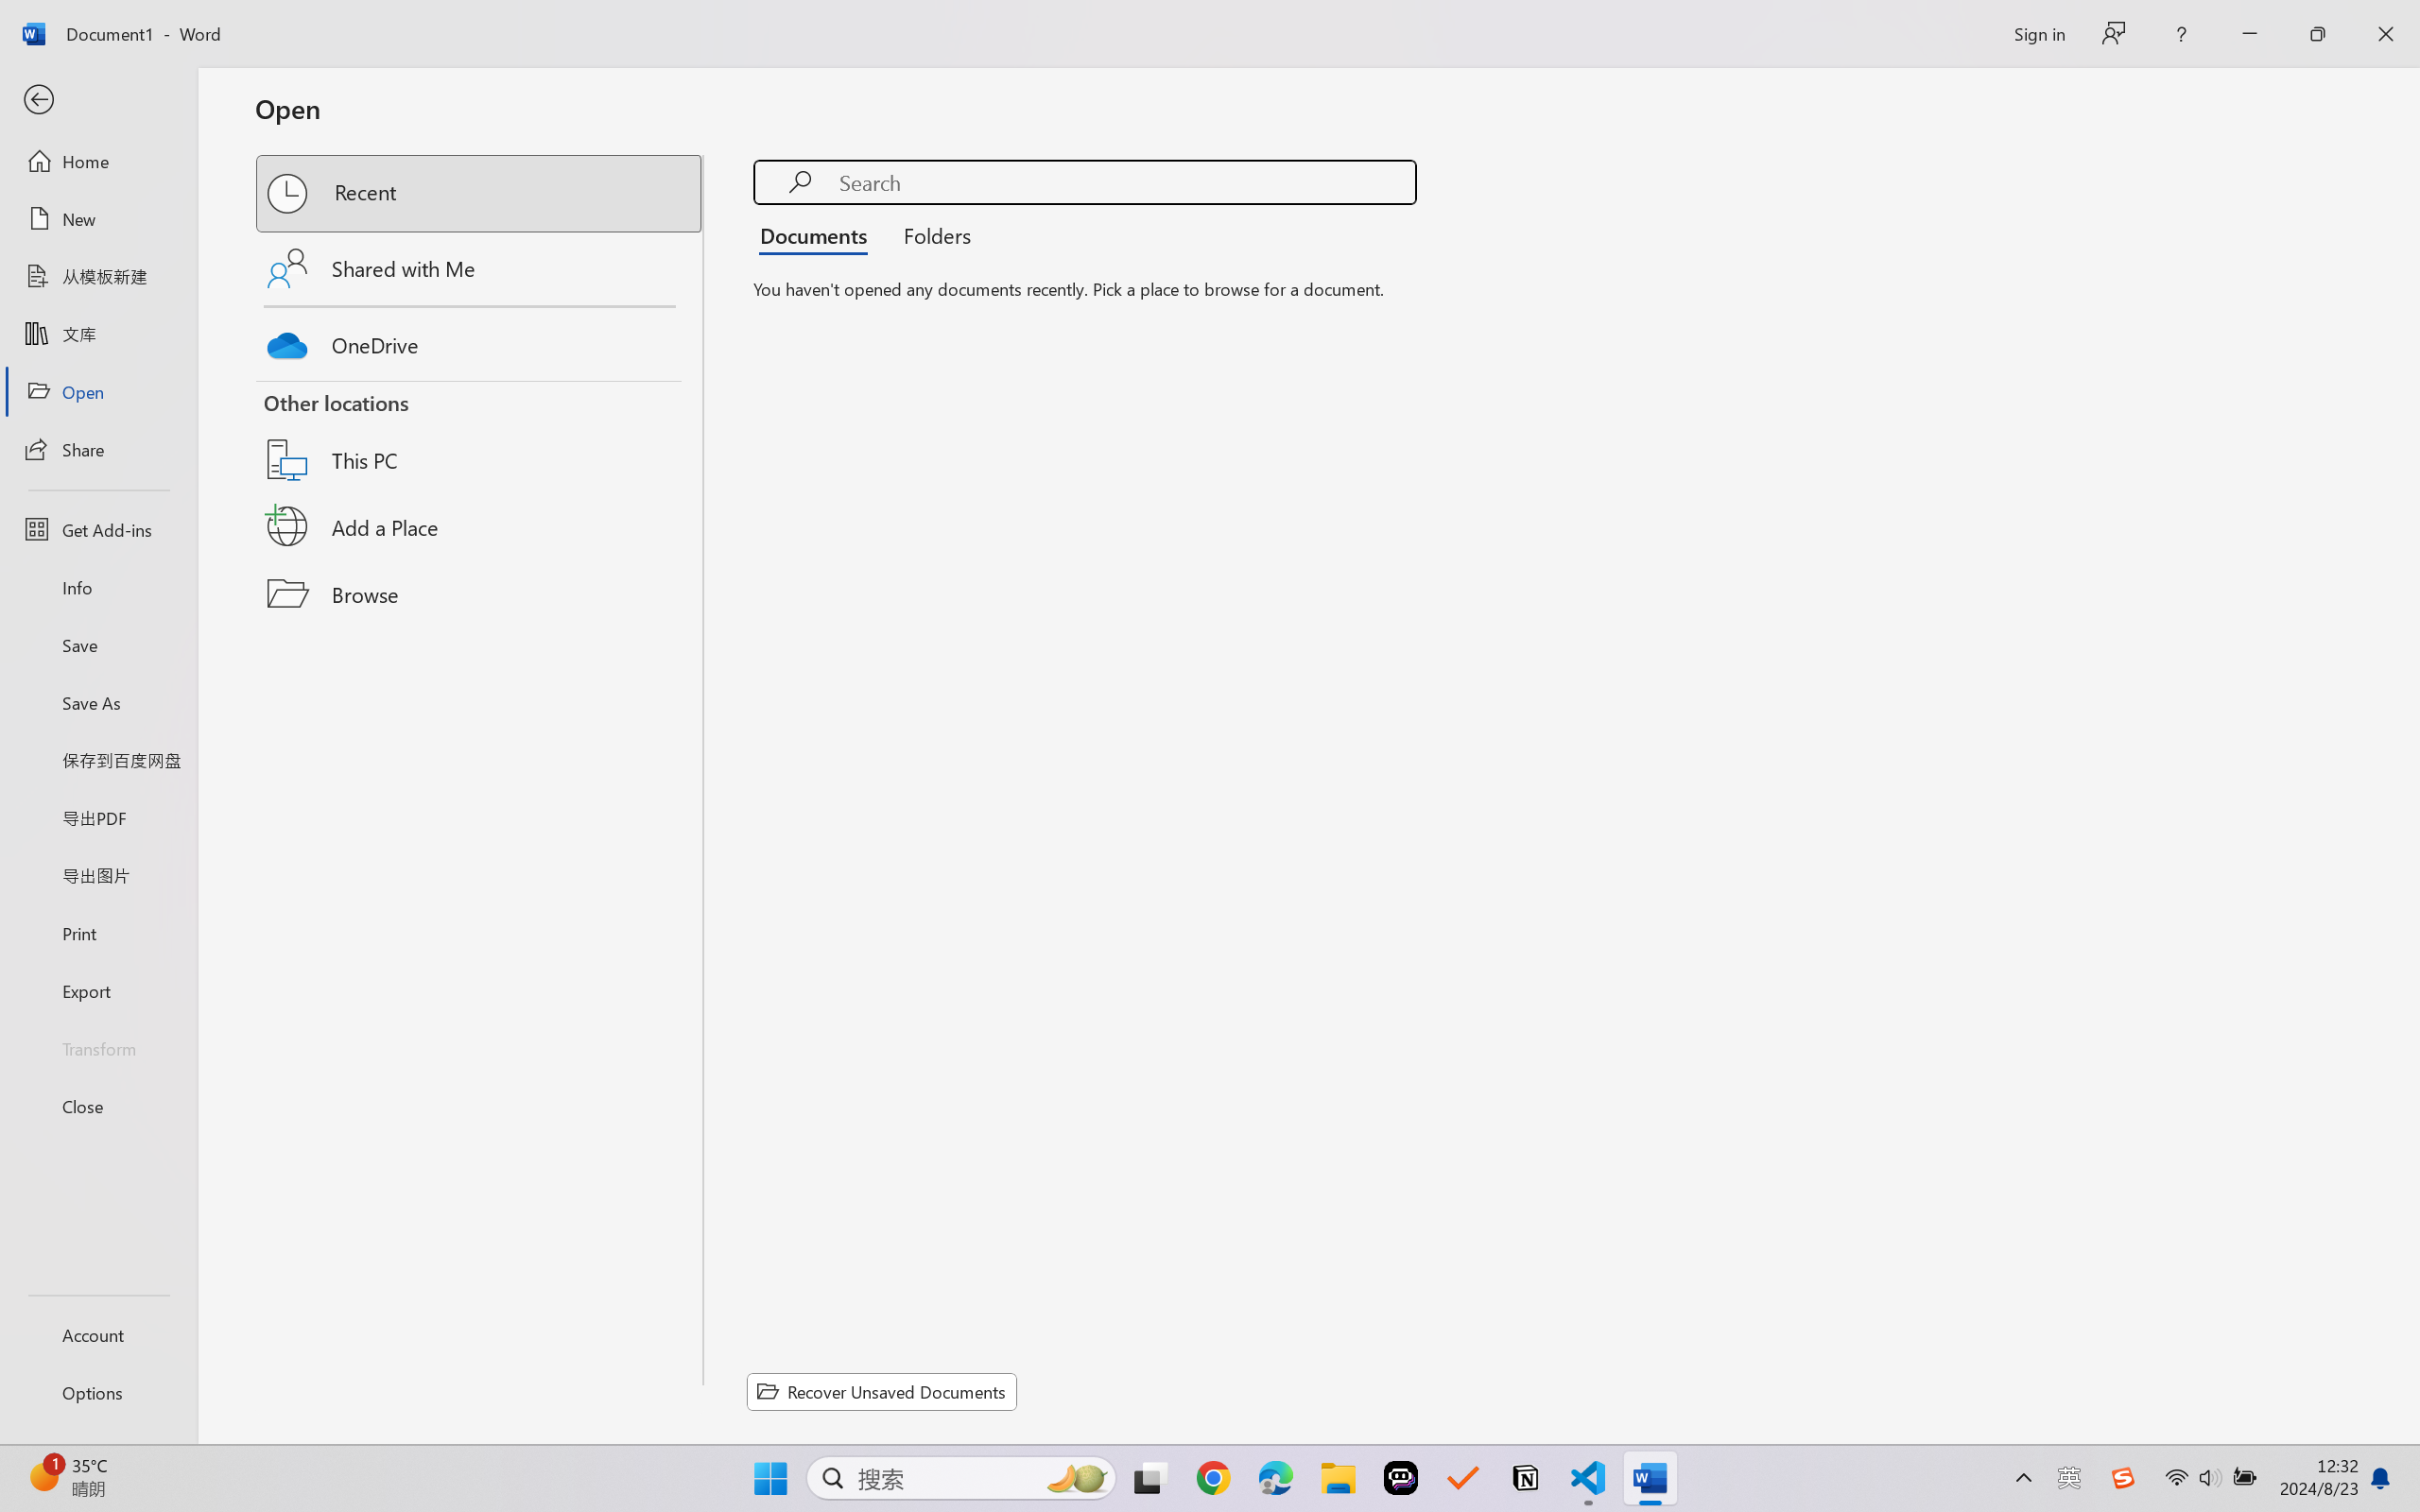  Describe the element at coordinates (98, 990) in the screenshot. I see `Export` at that location.